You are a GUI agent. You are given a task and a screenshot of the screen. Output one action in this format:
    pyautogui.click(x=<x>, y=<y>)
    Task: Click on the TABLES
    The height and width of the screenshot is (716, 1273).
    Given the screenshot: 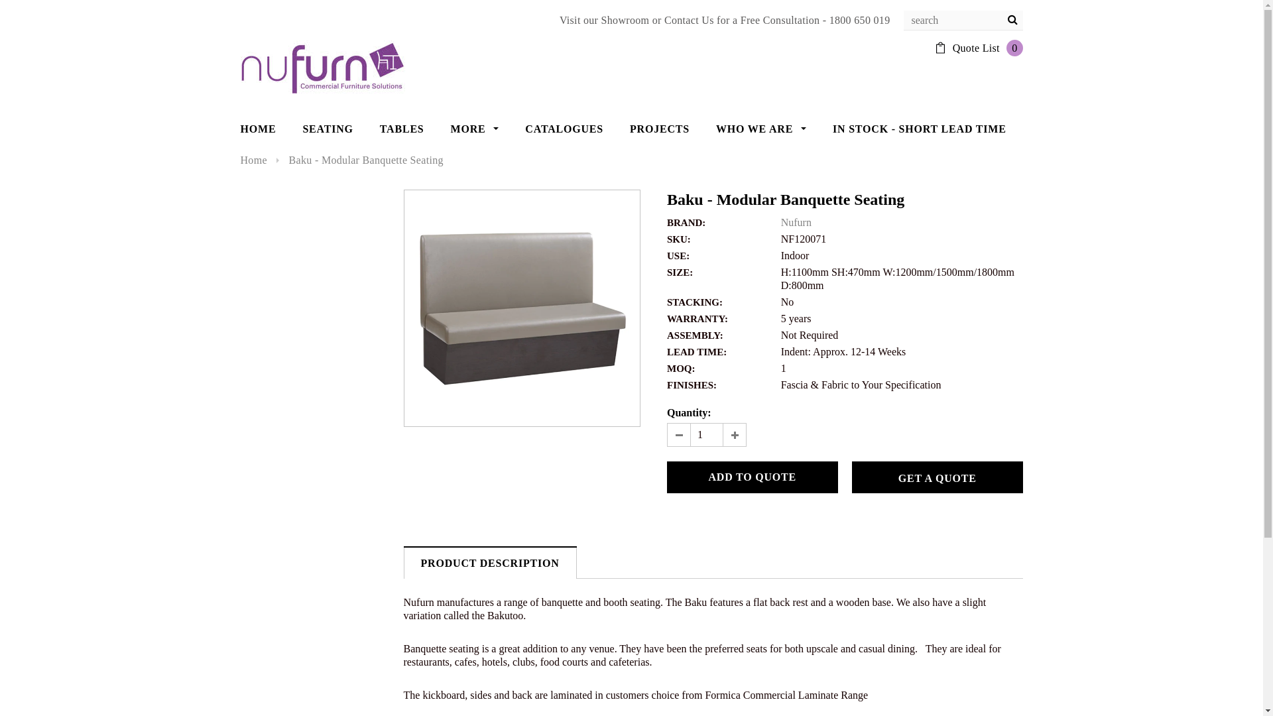 What is the action you would take?
    pyautogui.click(x=402, y=129)
    